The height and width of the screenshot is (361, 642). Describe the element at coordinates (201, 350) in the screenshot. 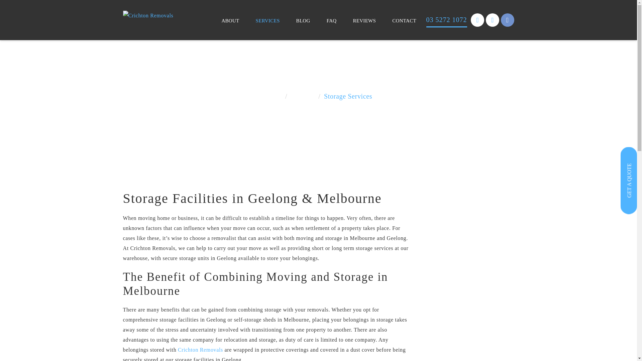

I see `Crichton Removals` at that location.